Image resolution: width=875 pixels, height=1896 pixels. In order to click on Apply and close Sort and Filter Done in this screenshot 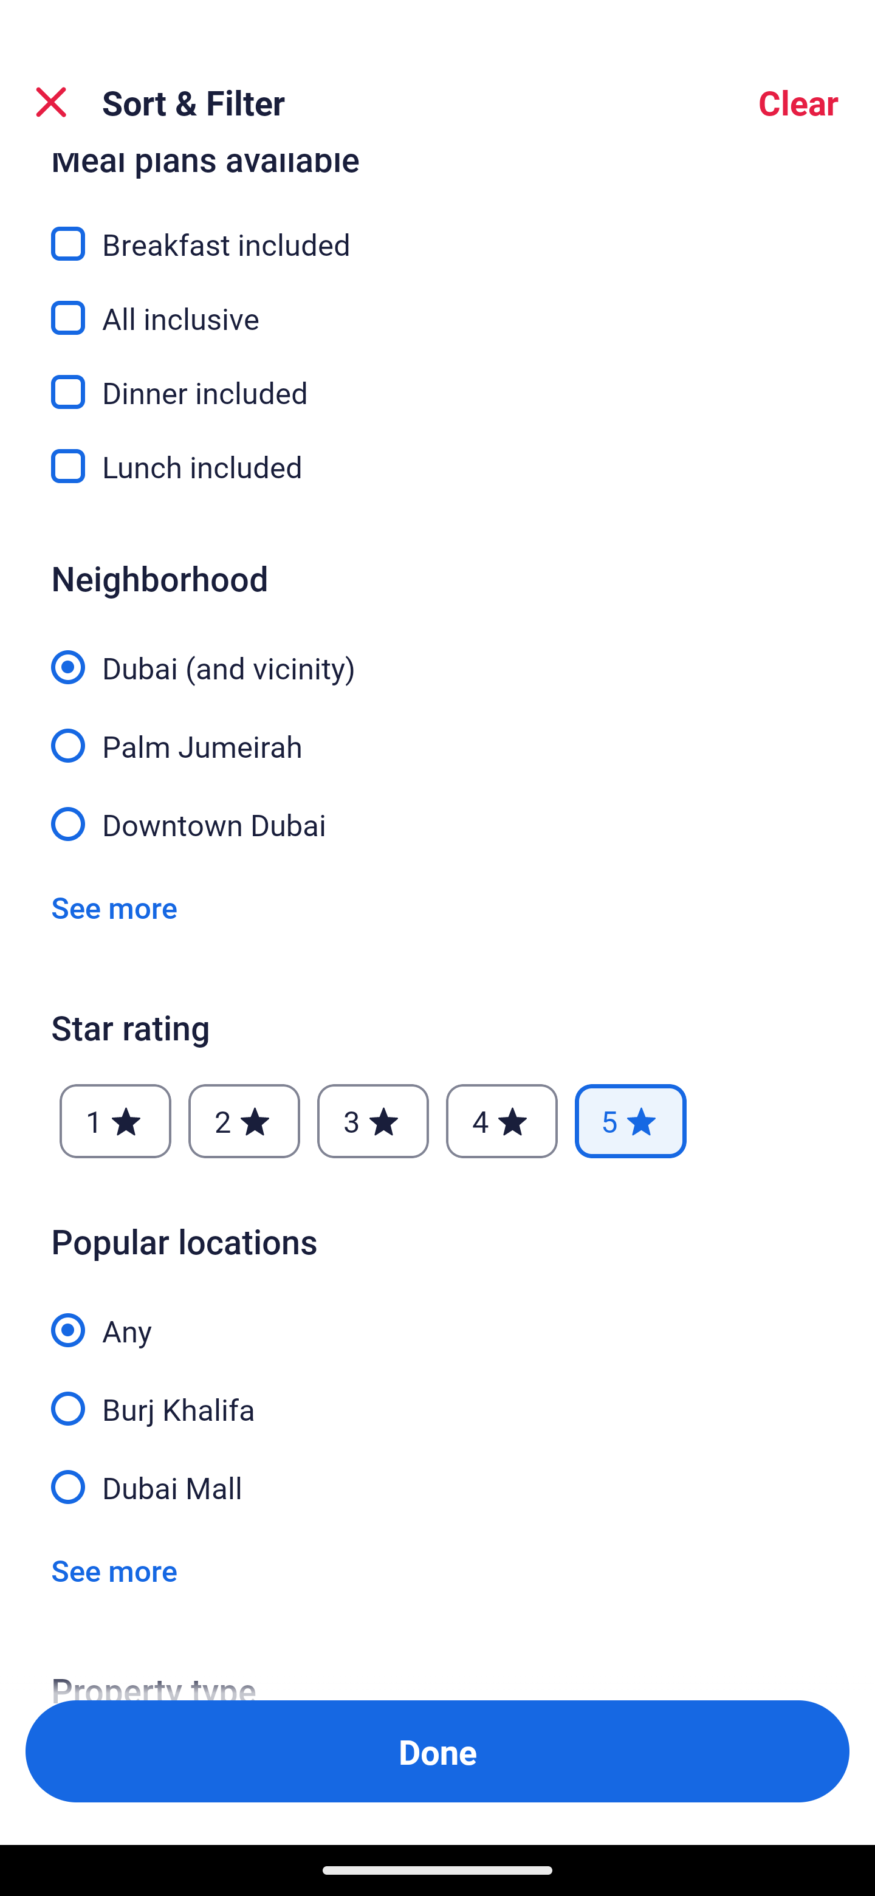, I will do `click(437, 1751)`.